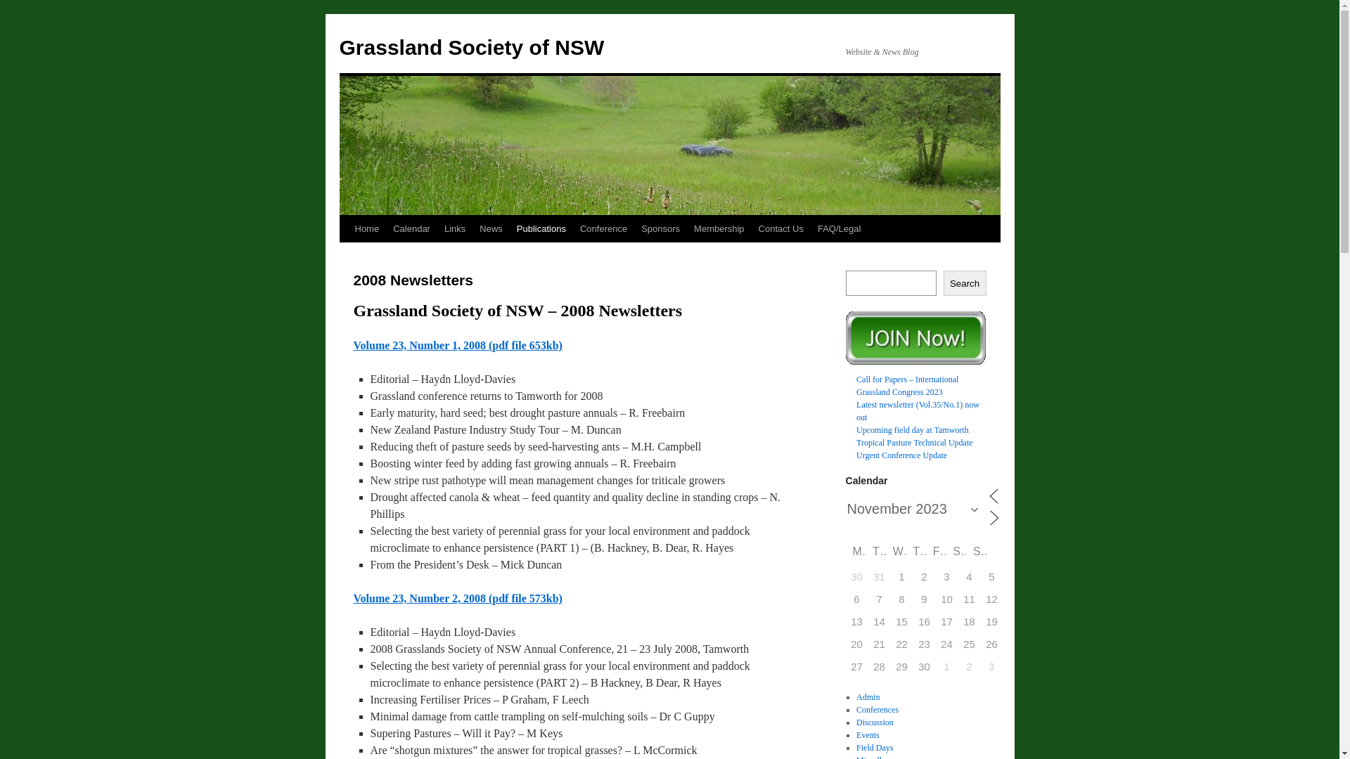 The image size is (1350, 759). What do you see at coordinates (719, 229) in the screenshot?
I see `Membership` at bounding box center [719, 229].